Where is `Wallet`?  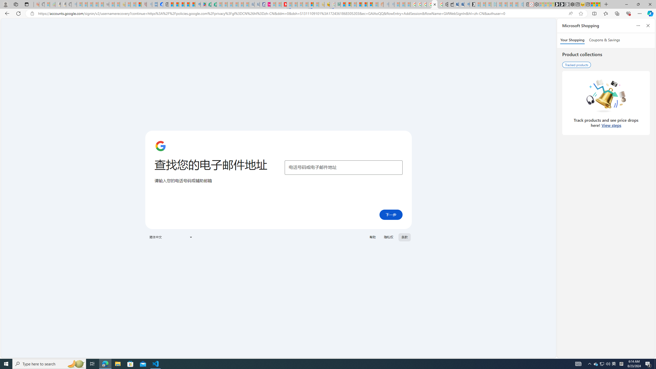 Wallet is located at coordinates (451, 4).